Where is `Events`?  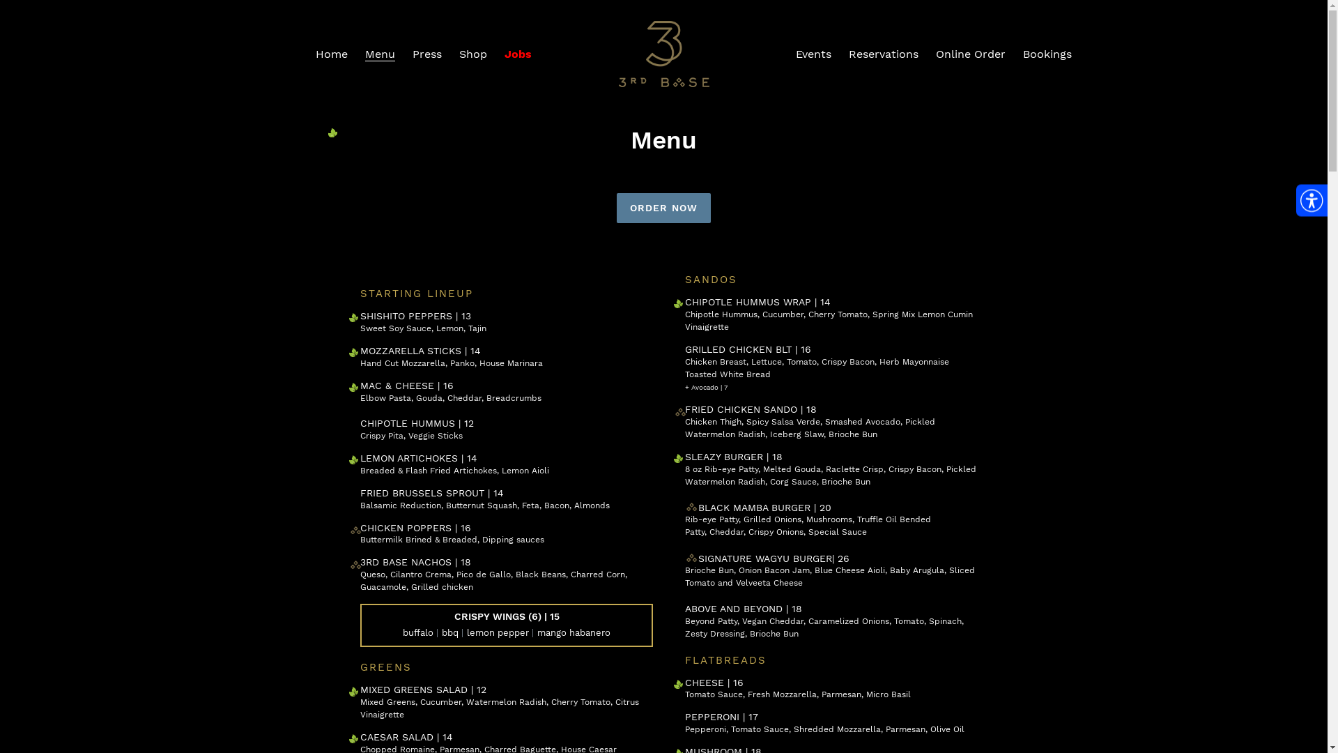
Events is located at coordinates (814, 54).